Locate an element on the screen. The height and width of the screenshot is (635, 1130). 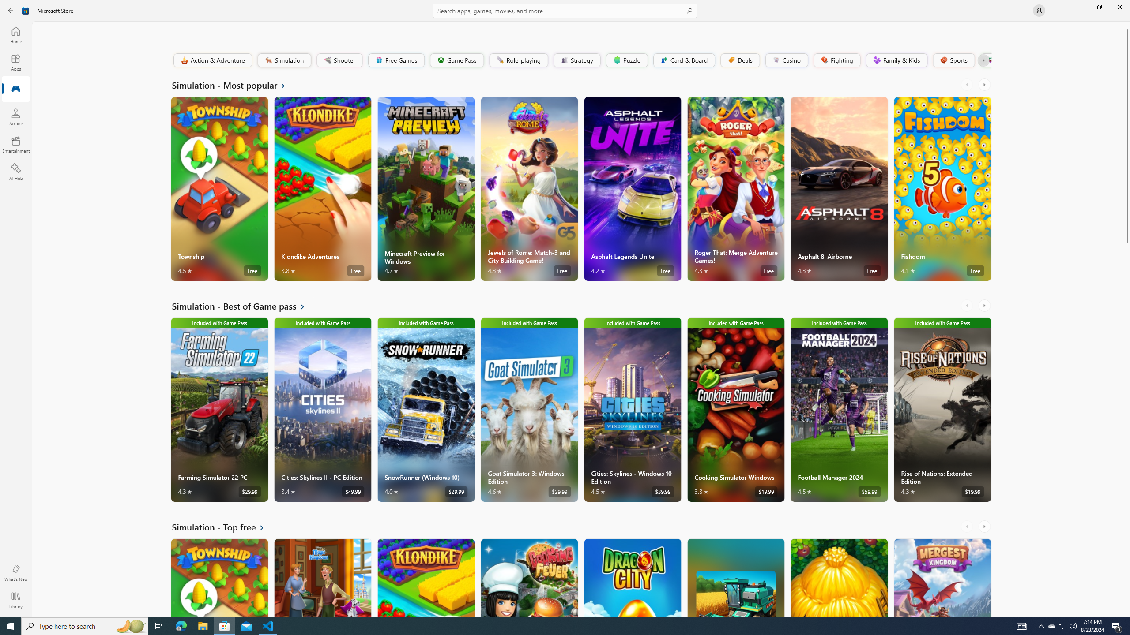
Role-playing is located at coordinates (518, 60).